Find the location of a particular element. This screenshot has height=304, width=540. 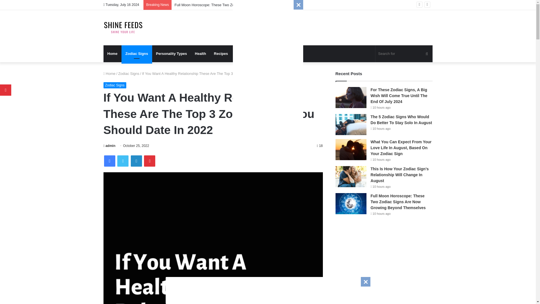

Zodiac Signs is located at coordinates (129, 73).